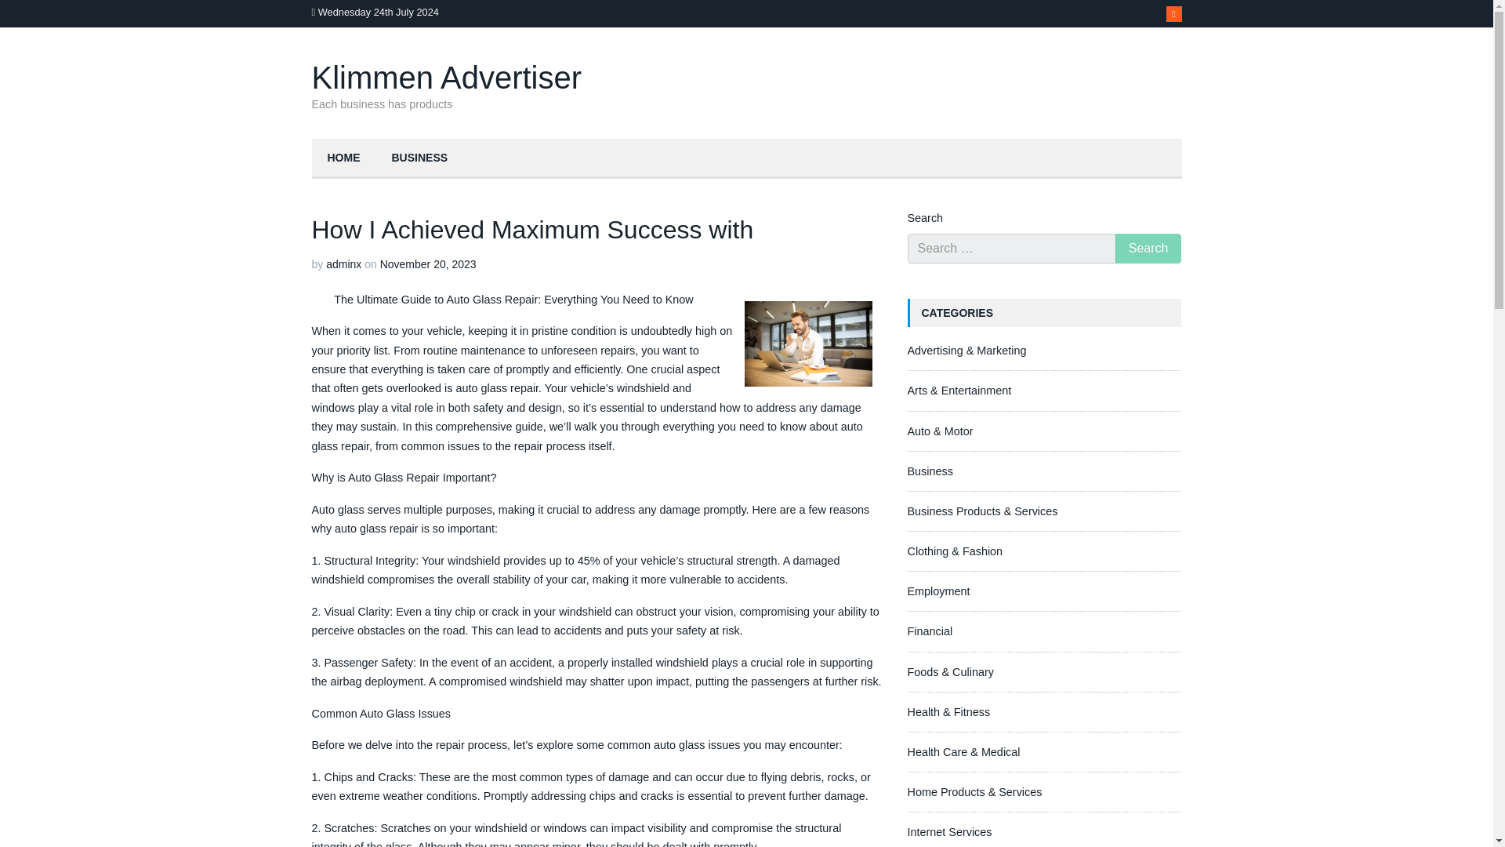 This screenshot has height=847, width=1505. I want to click on Search, so click(1148, 248).